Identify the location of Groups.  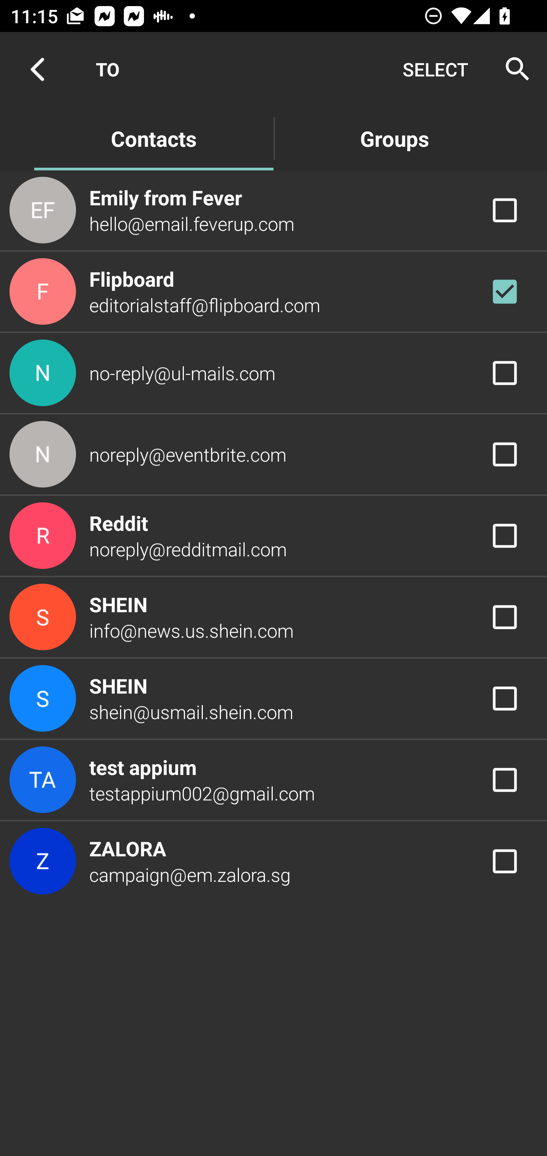
(394, 138).